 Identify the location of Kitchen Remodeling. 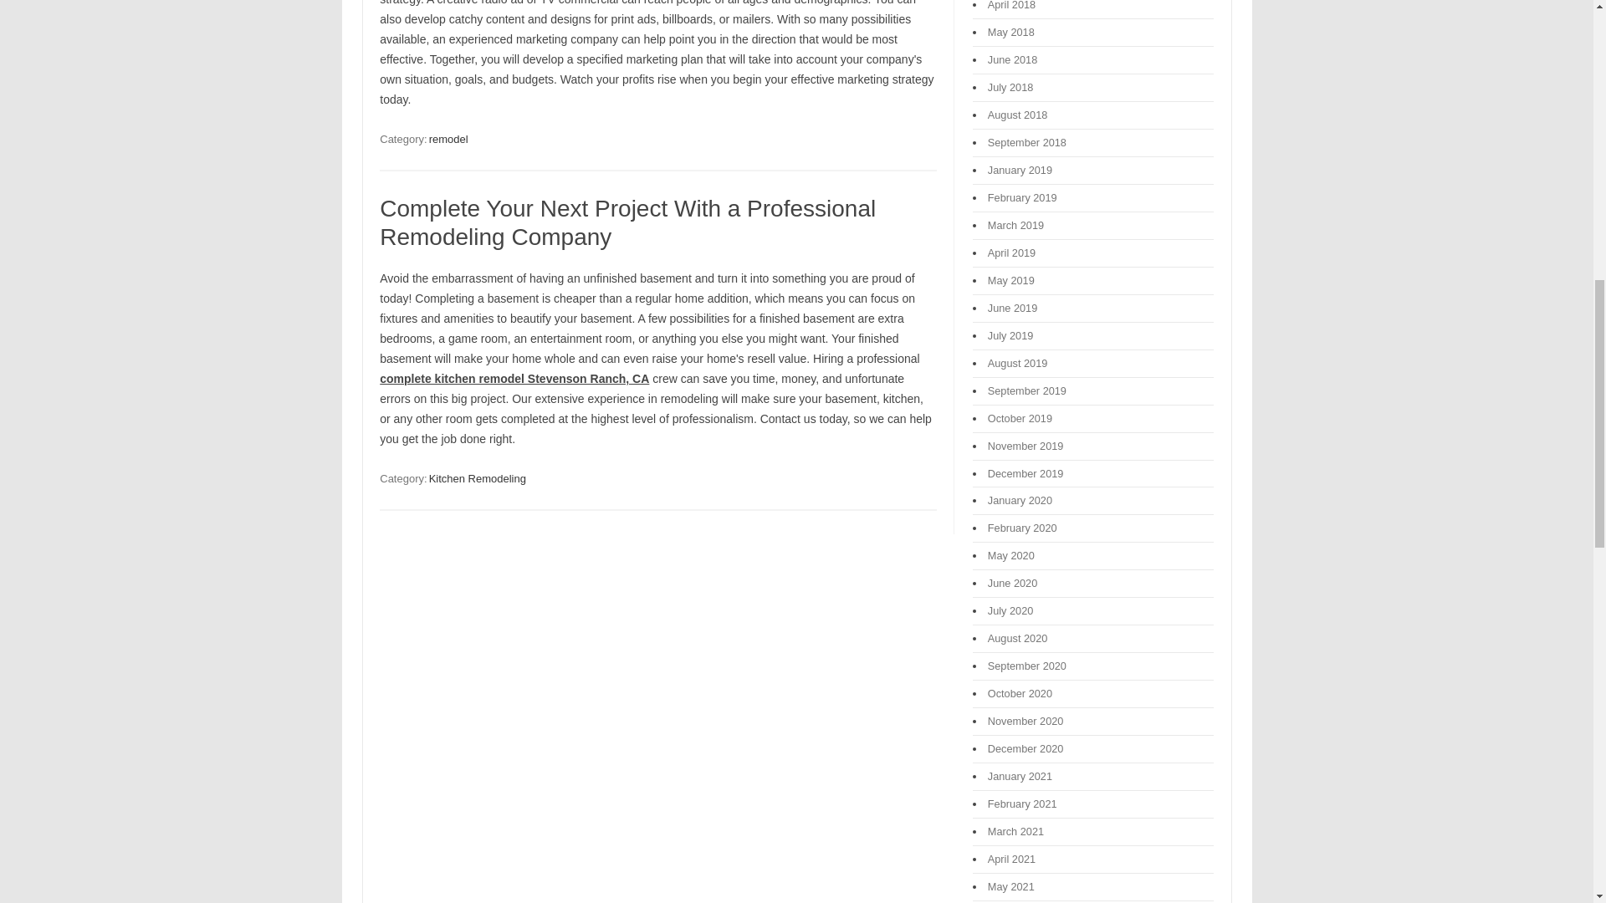
(477, 478).